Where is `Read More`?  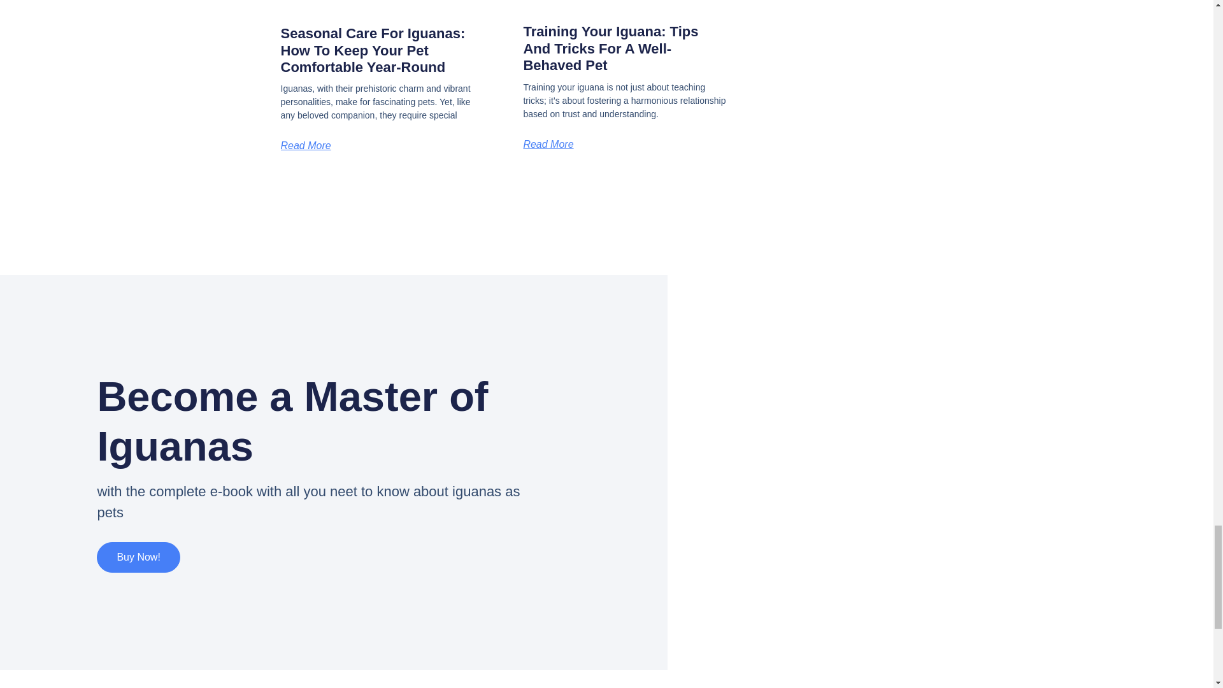 Read More is located at coordinates (548, 144).